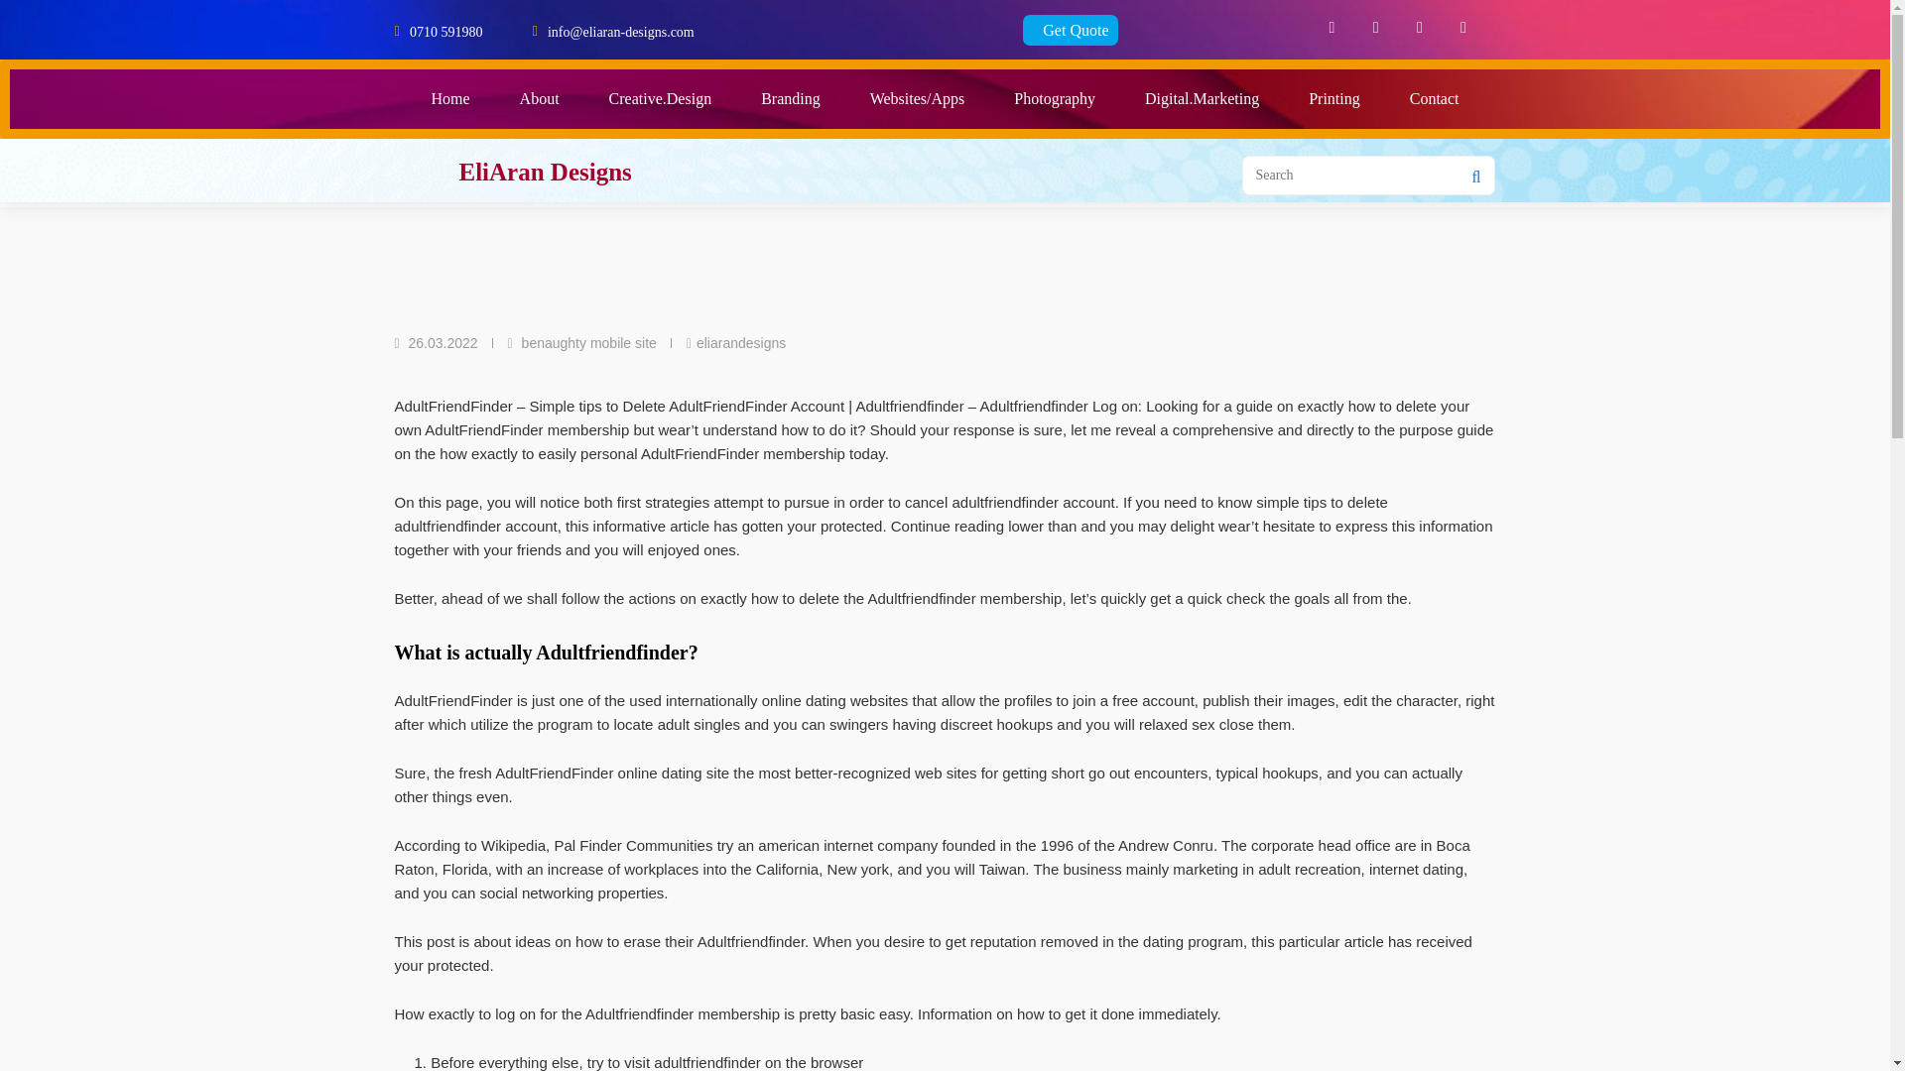 This screenshot has width=1905, height=1071. Describe the element at coordinates (1071, 30) in the screenshot. I see `Get Quote` at that location.